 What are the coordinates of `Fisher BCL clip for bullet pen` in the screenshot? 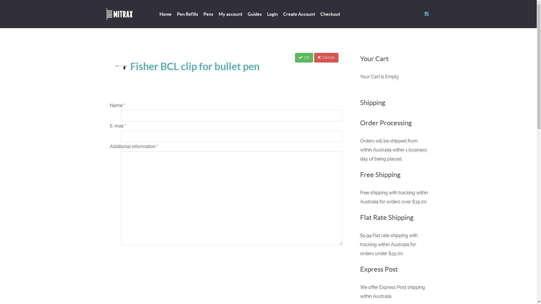 It's located at (187, 66).